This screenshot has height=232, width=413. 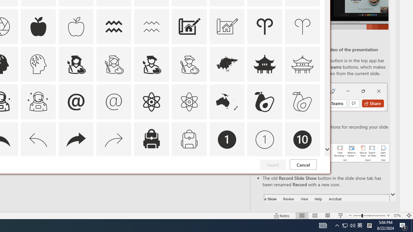 What do you see at coordinates (315, 165) in the screenshot?
I see `Thumbnail` at bounding box center [315, 165].